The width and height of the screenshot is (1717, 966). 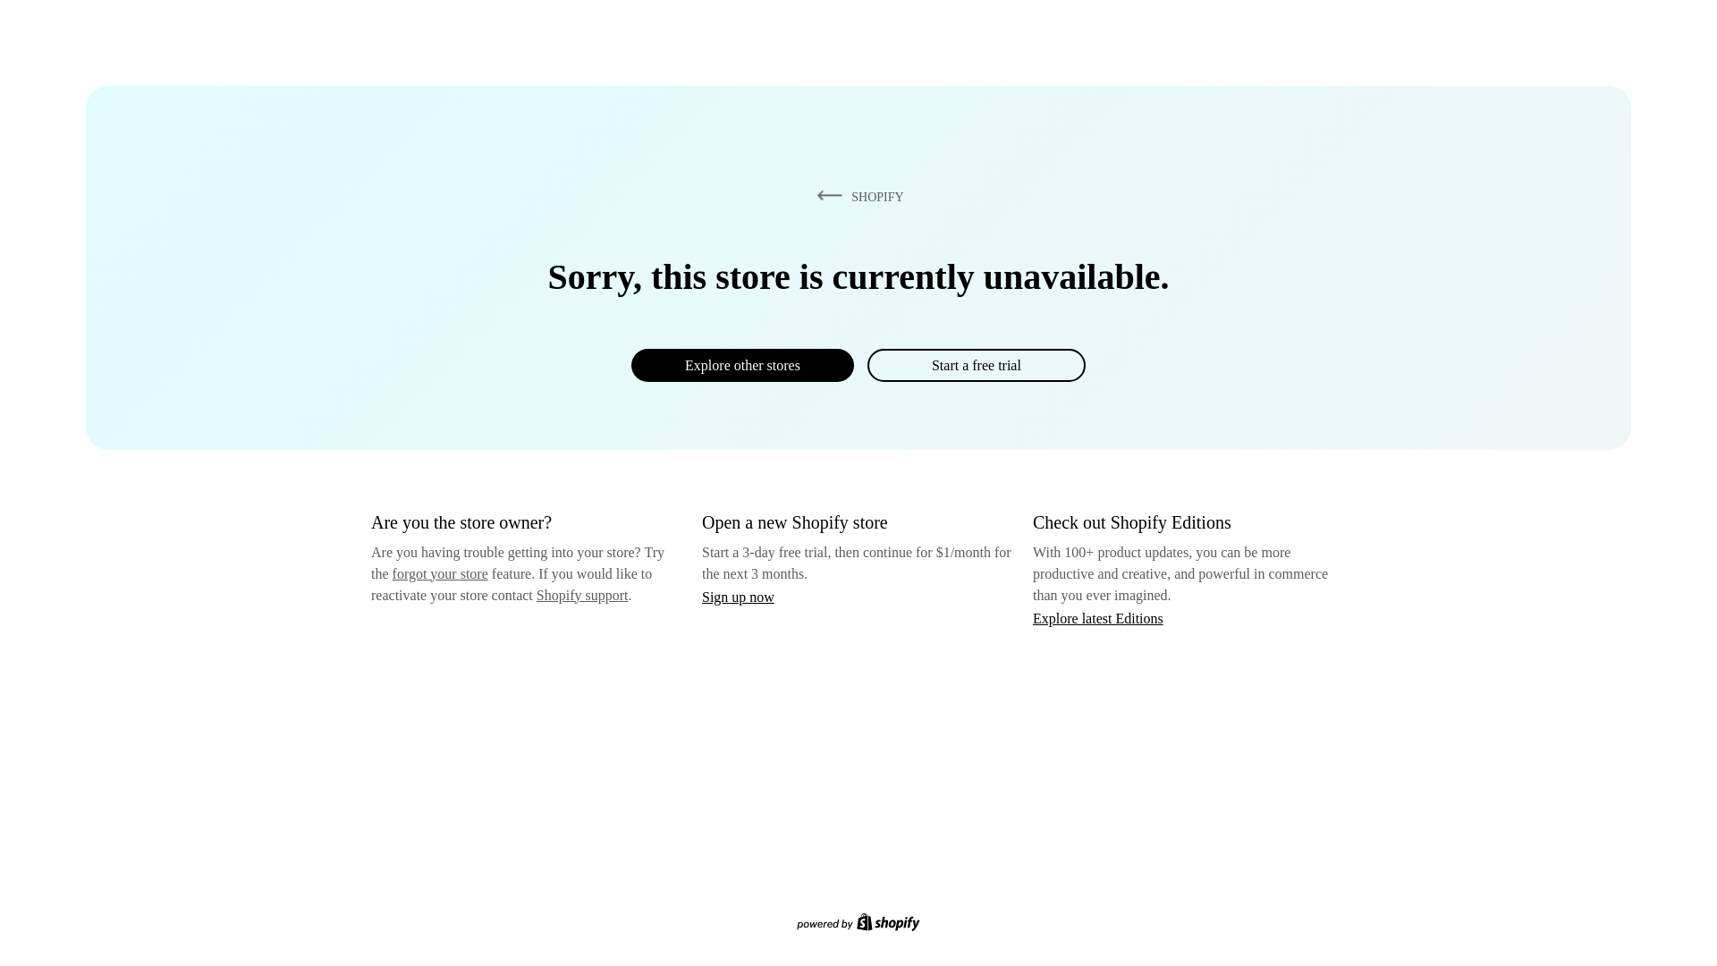 I want to click on Explore other stores, so click(x=742, y=365).